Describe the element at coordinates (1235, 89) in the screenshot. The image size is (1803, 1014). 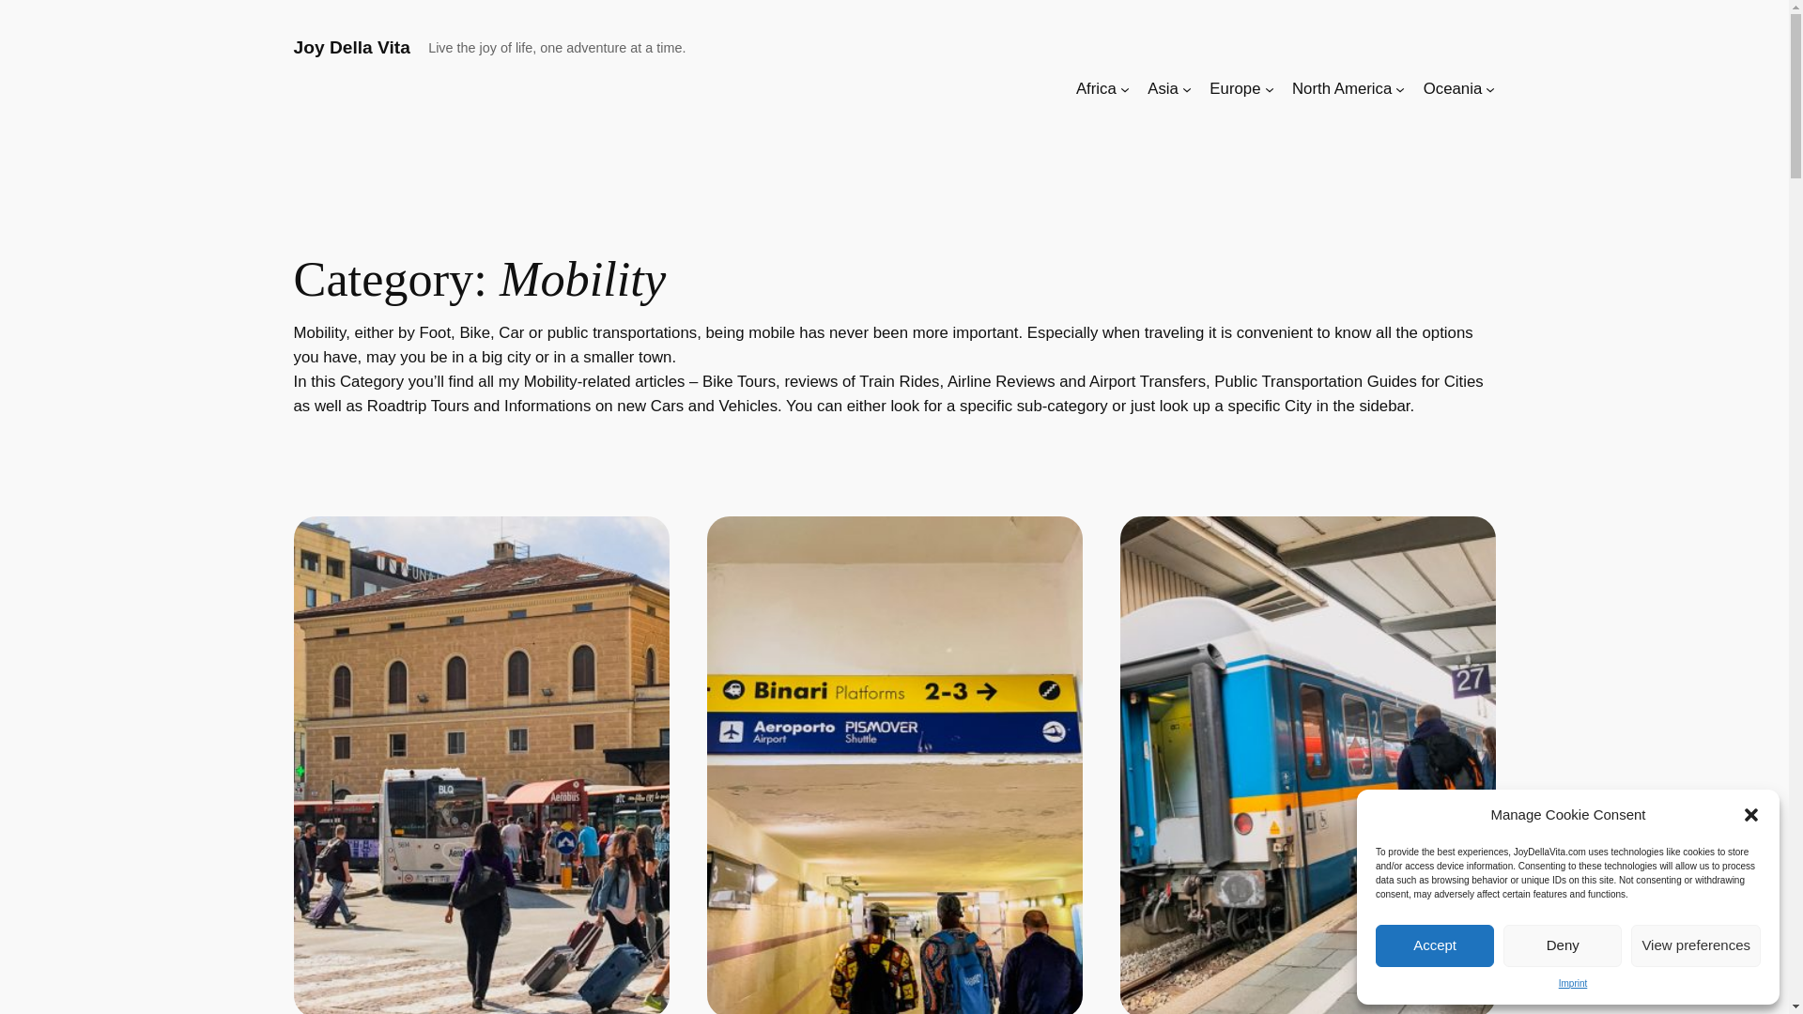
I see `Europe` at that location.